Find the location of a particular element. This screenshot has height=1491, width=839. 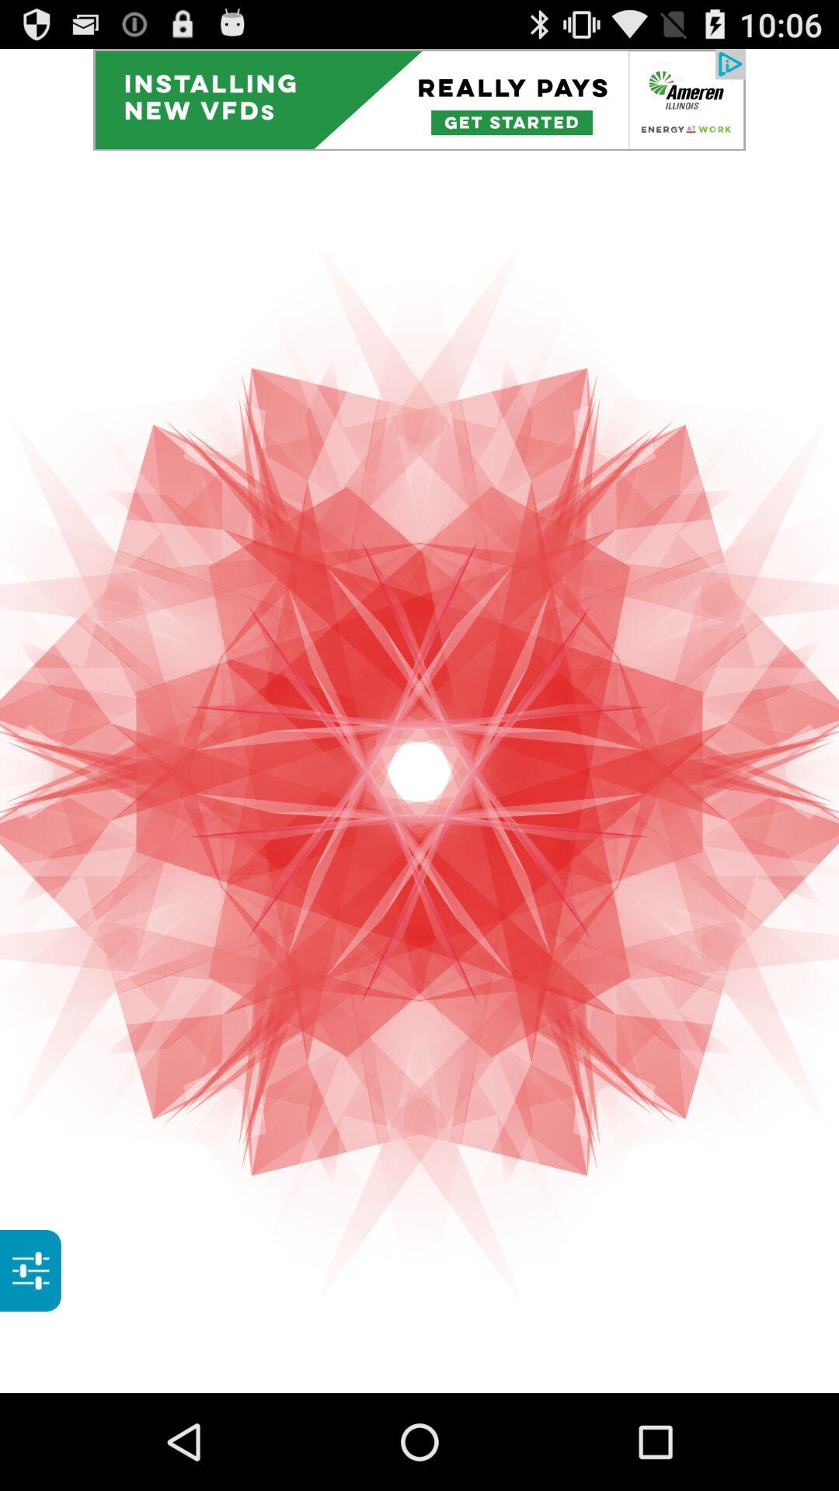

advertisement is located at coordinates (419, 99).